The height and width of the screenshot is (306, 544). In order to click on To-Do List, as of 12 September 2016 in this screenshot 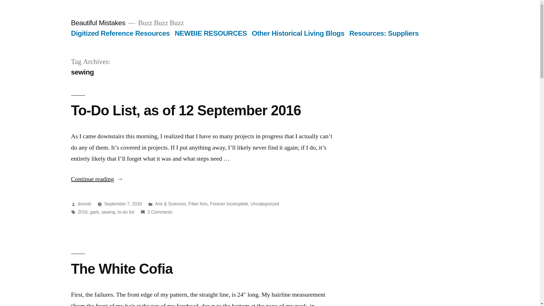, I will do `click(186, 110)`.